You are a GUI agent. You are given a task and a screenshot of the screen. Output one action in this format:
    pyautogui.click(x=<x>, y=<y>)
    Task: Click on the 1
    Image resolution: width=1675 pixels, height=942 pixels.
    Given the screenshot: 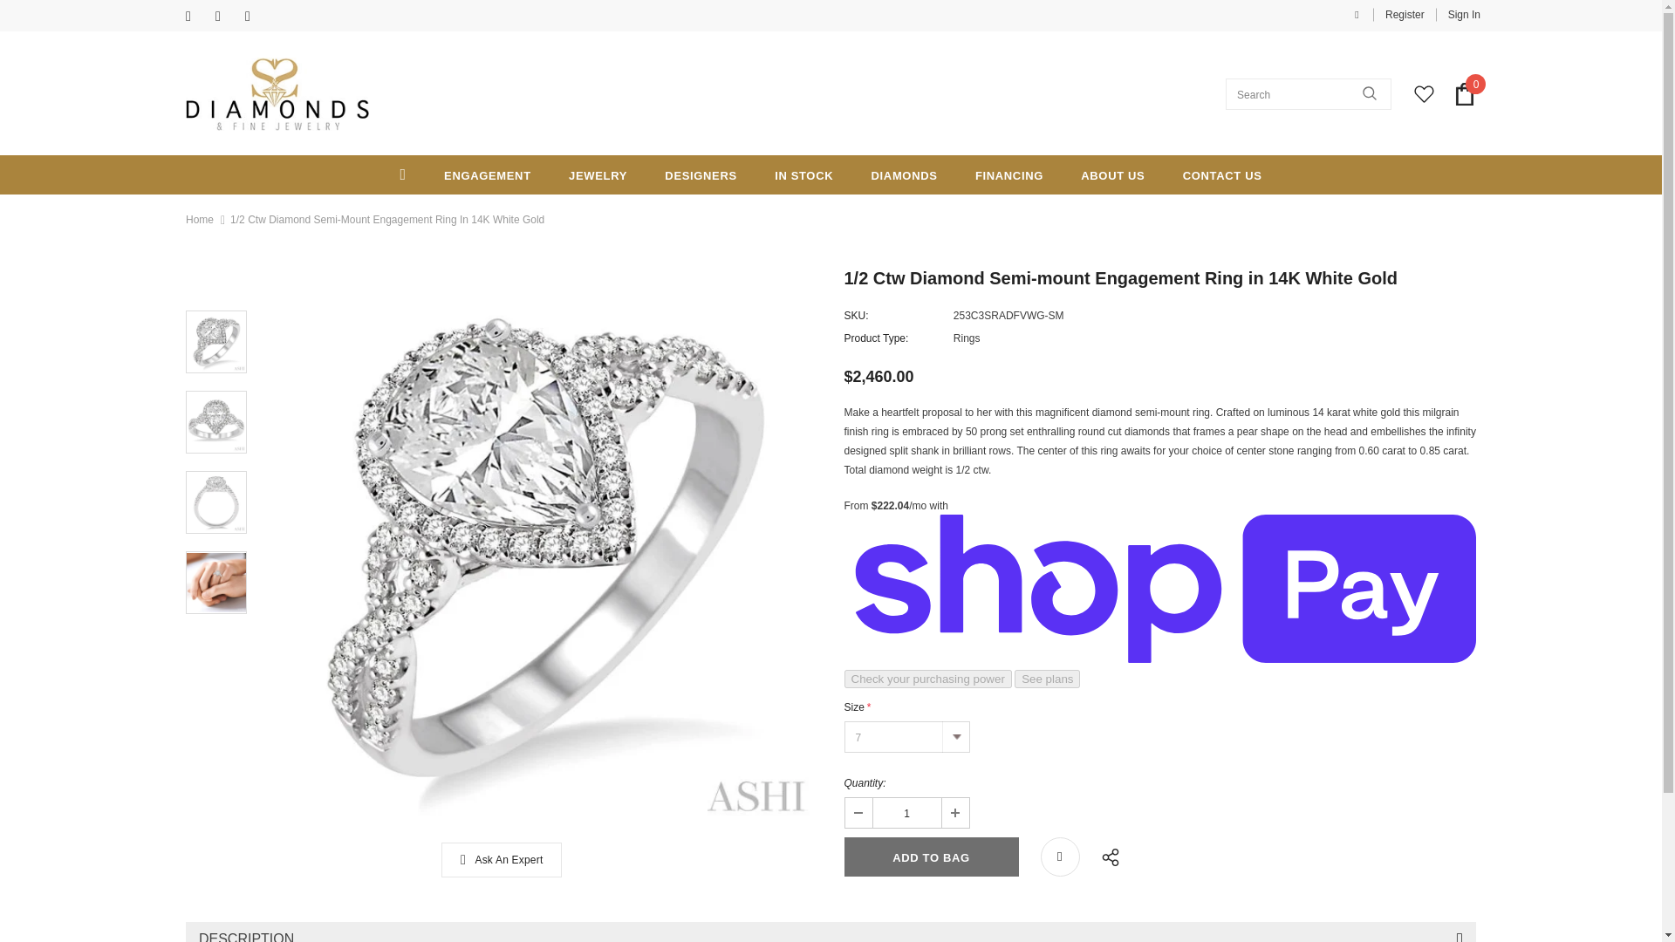 What is the action you would take?
    pyautogui.click(x=906, y=813)
    